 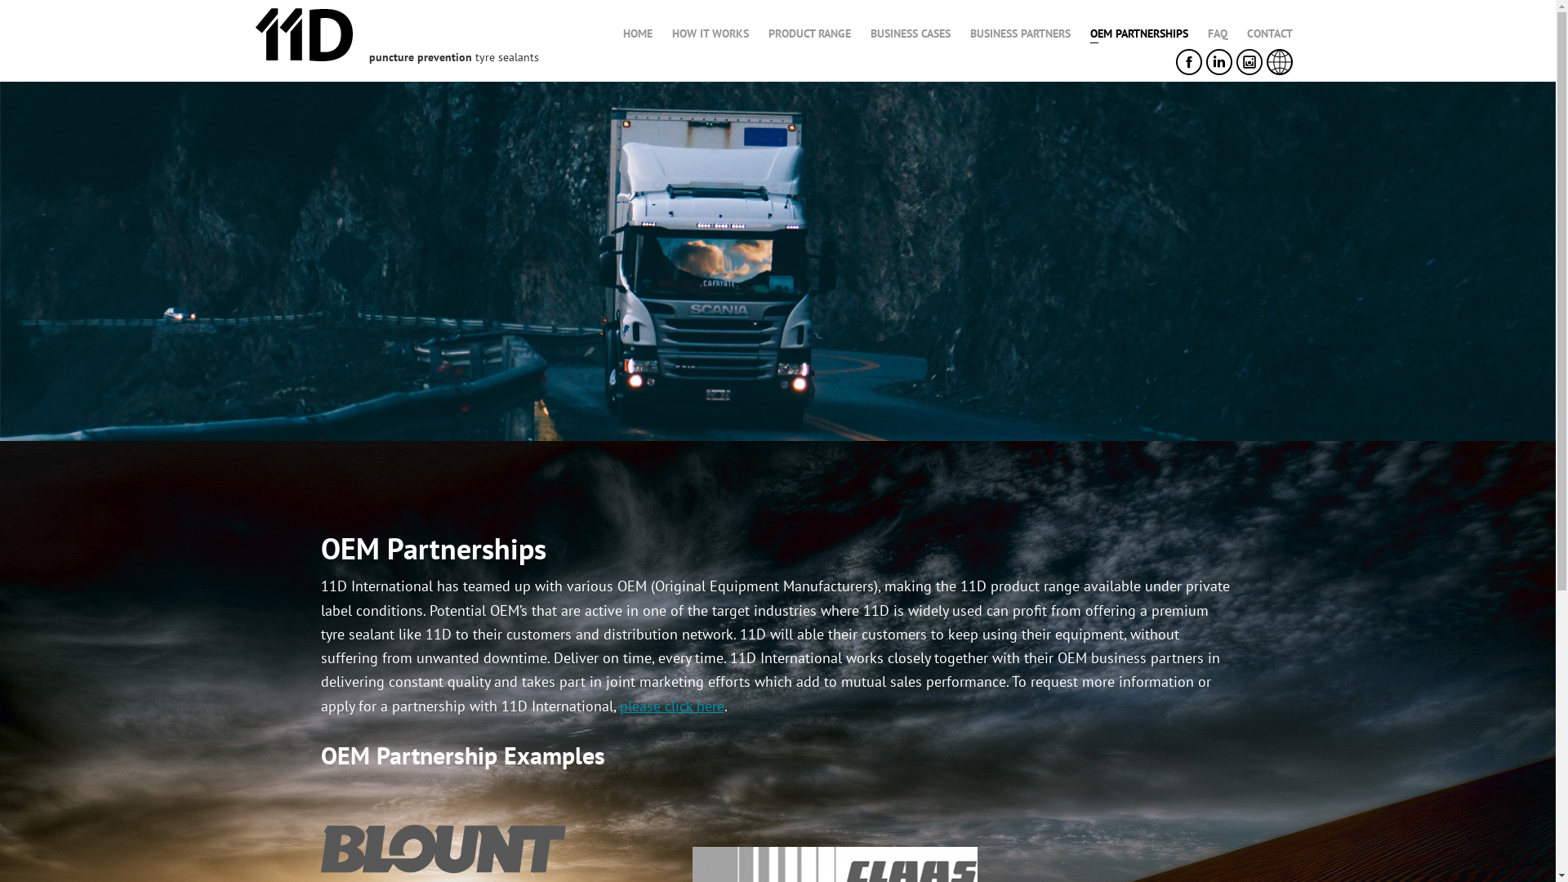 I want to click on HOME, so click(x=637, y=33).